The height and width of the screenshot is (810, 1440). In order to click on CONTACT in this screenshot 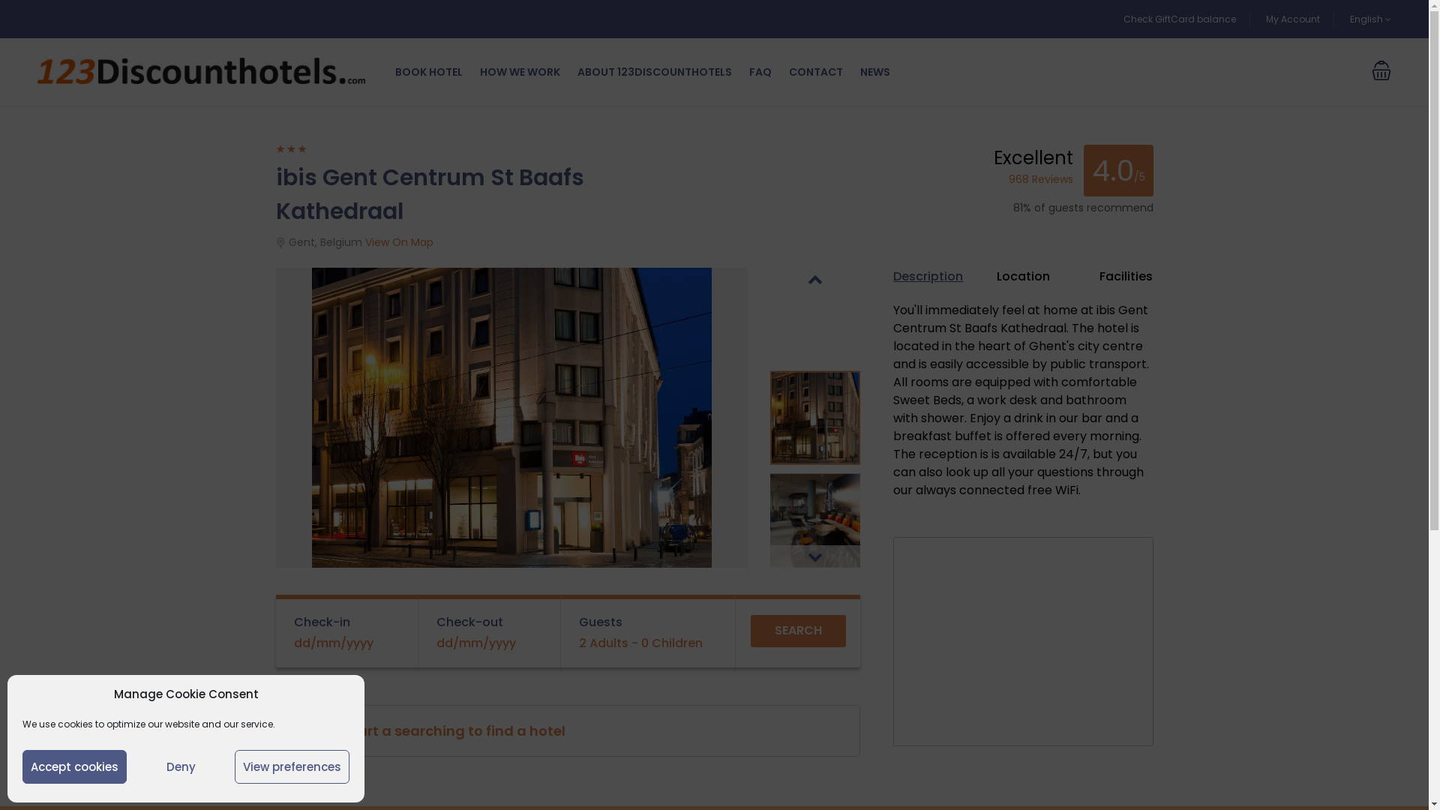, I will do `click(816, 72)`.